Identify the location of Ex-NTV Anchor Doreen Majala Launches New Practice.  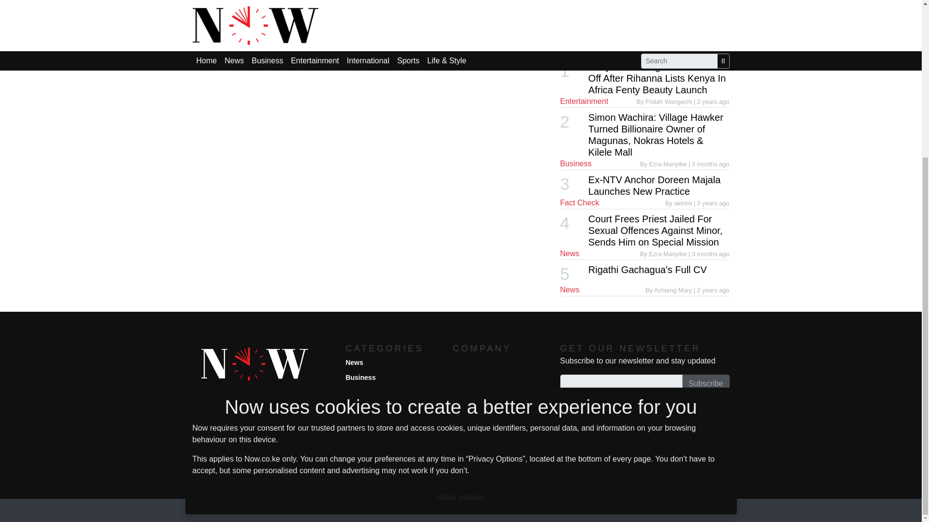
(654, 186).